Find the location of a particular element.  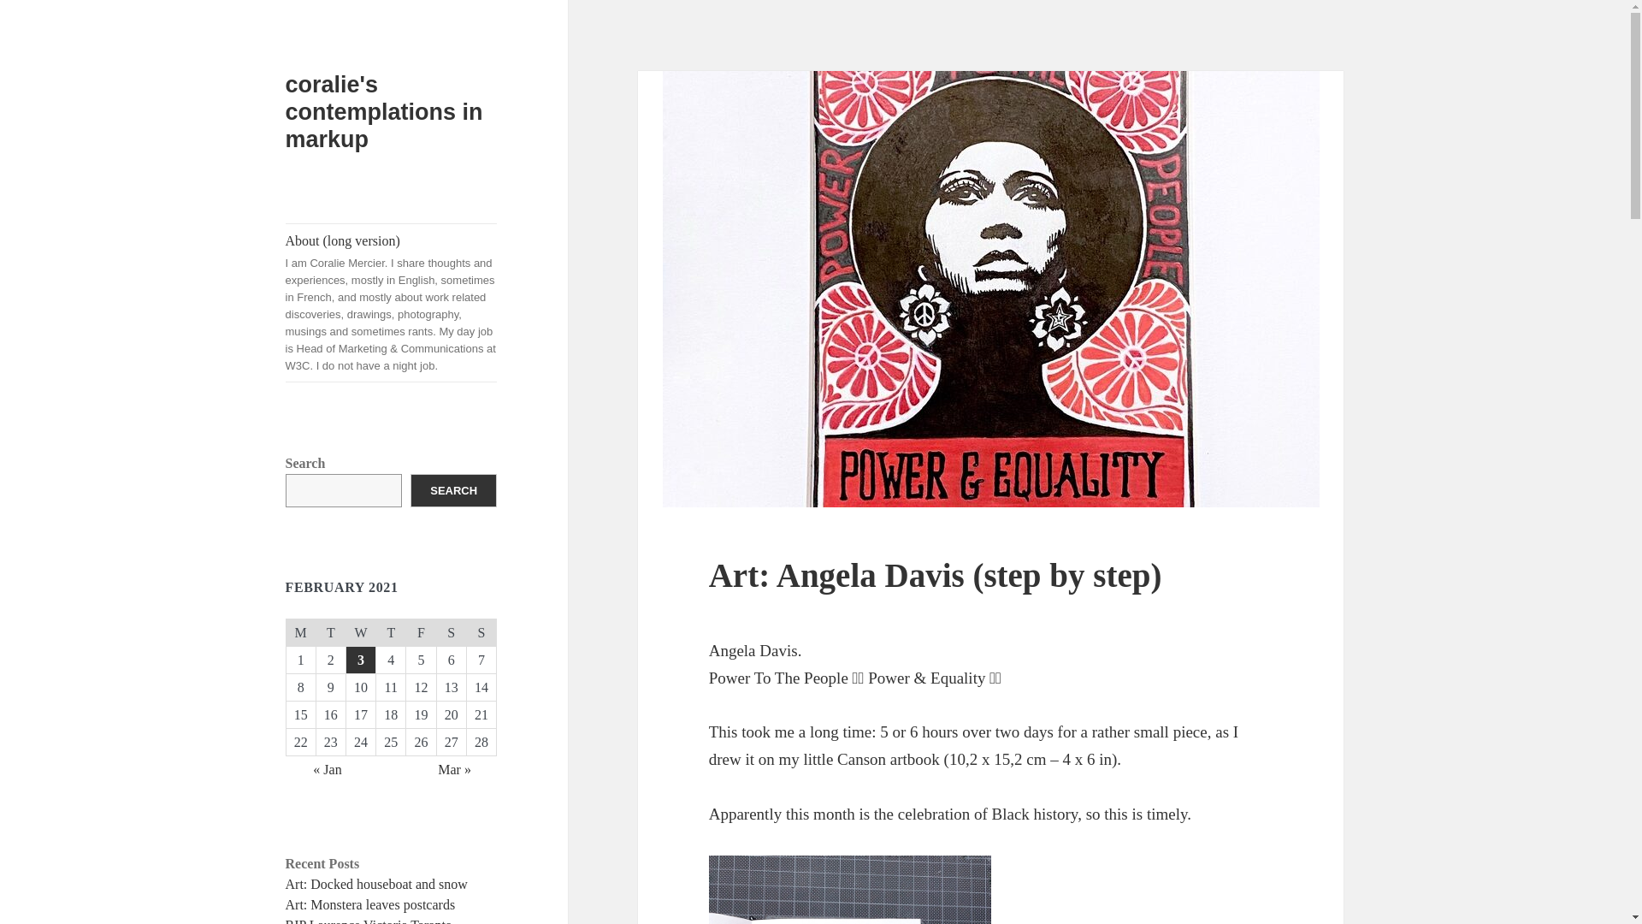

Art: Docked houseboat and snow is located at coordinates (376, 884).